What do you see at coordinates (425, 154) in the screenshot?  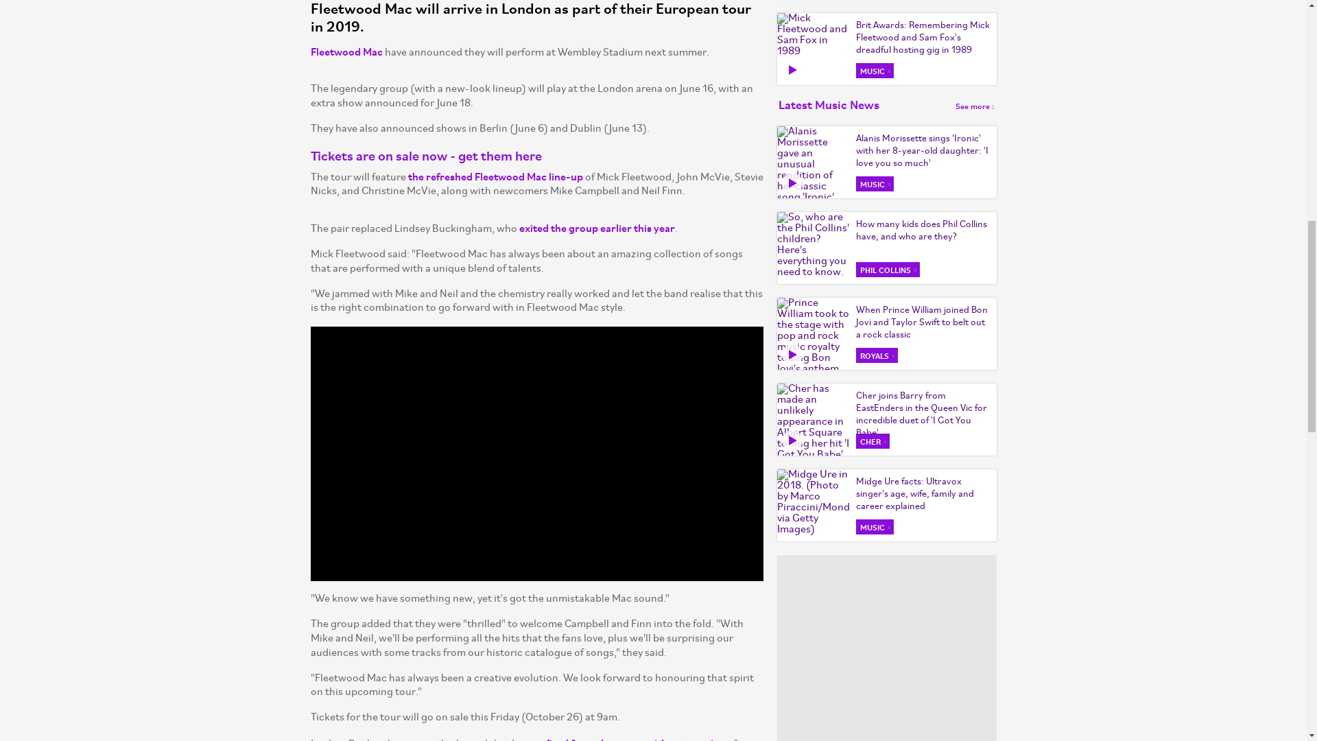 I see `Tickets are on sale now - get them here` at bounding box center [425, 154].